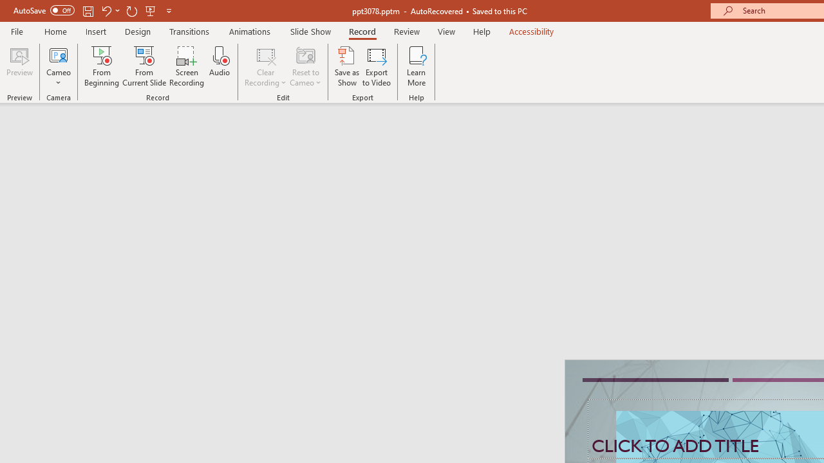  I want to click on Source Control (Ctrl+Shift+G), so click(88, 350).